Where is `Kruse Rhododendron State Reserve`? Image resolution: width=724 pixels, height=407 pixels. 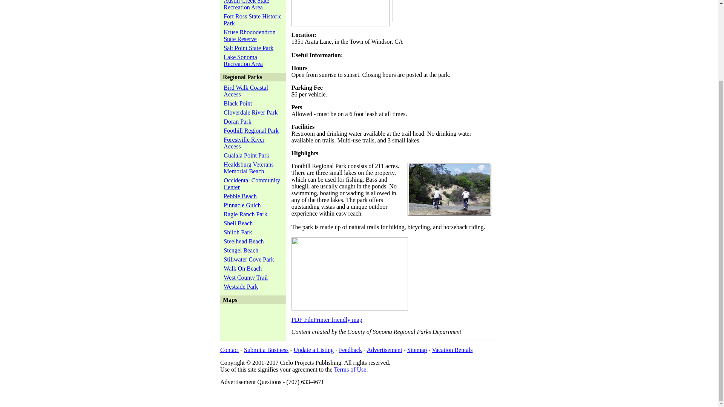 Kruse Rhododendron State Reserve is located at coordinates (243, 60).